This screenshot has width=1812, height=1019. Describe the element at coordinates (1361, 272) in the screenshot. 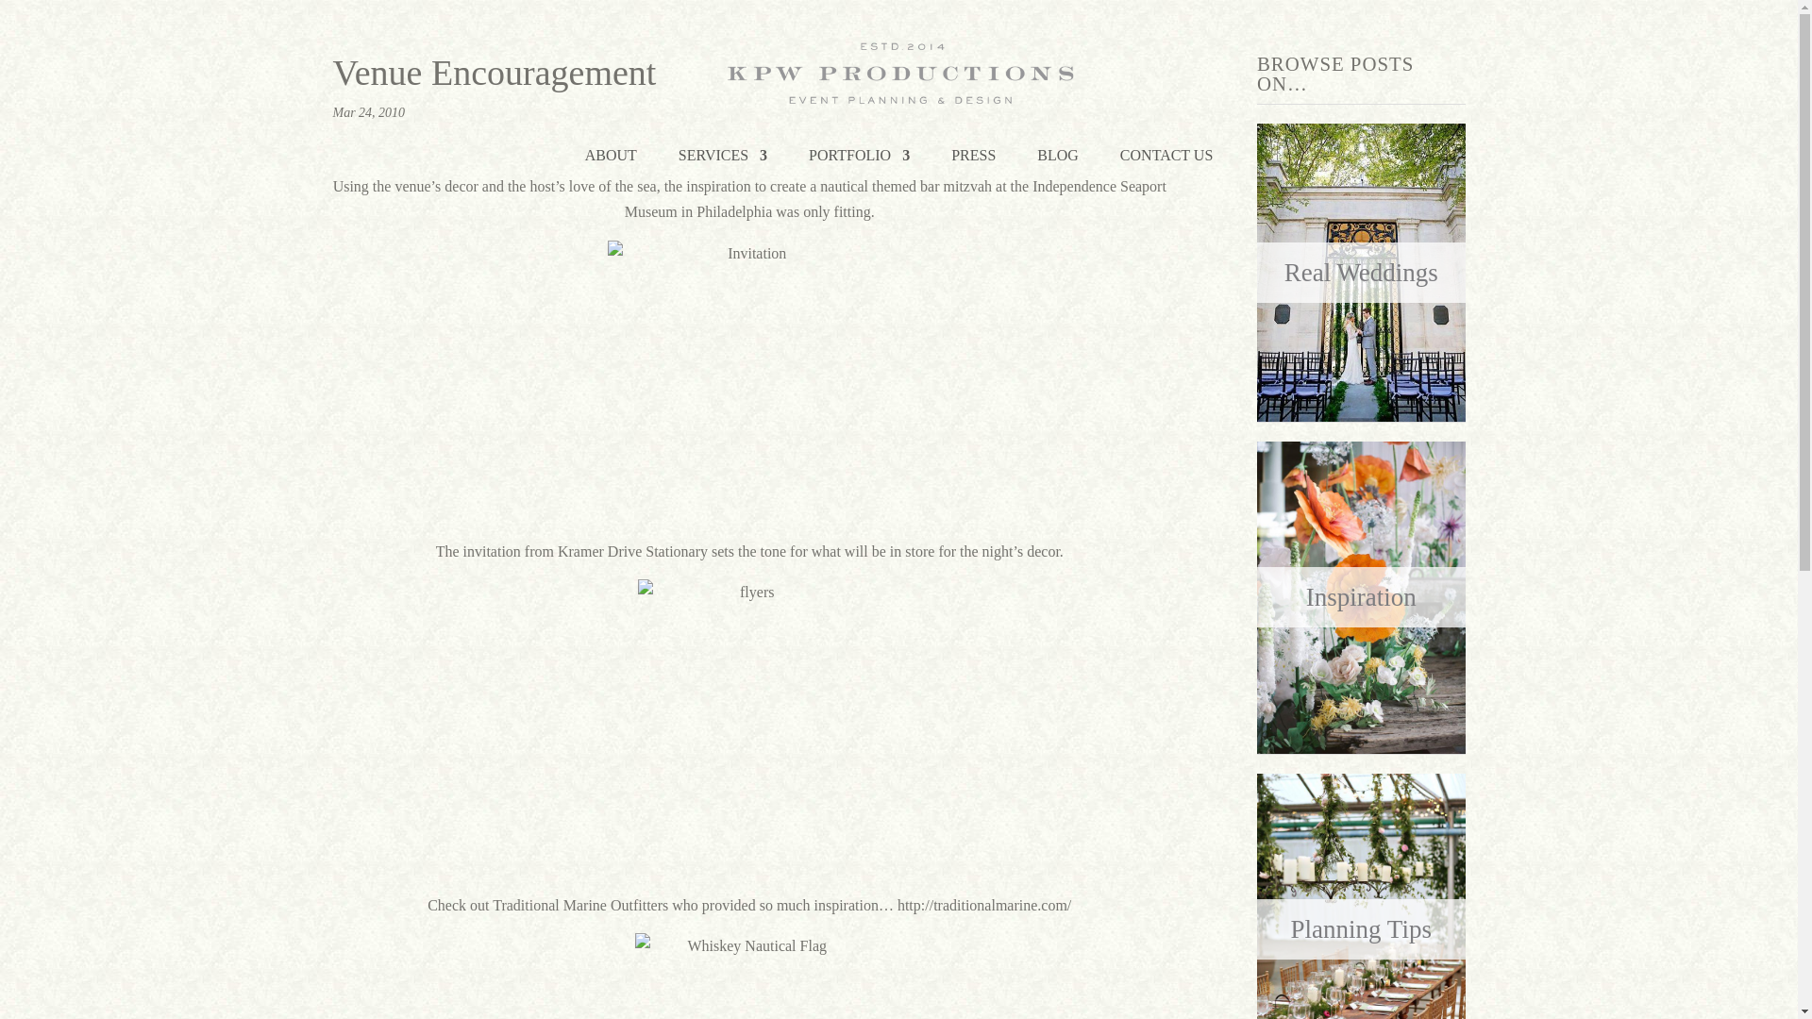

I see `Real Weddings` at that location.